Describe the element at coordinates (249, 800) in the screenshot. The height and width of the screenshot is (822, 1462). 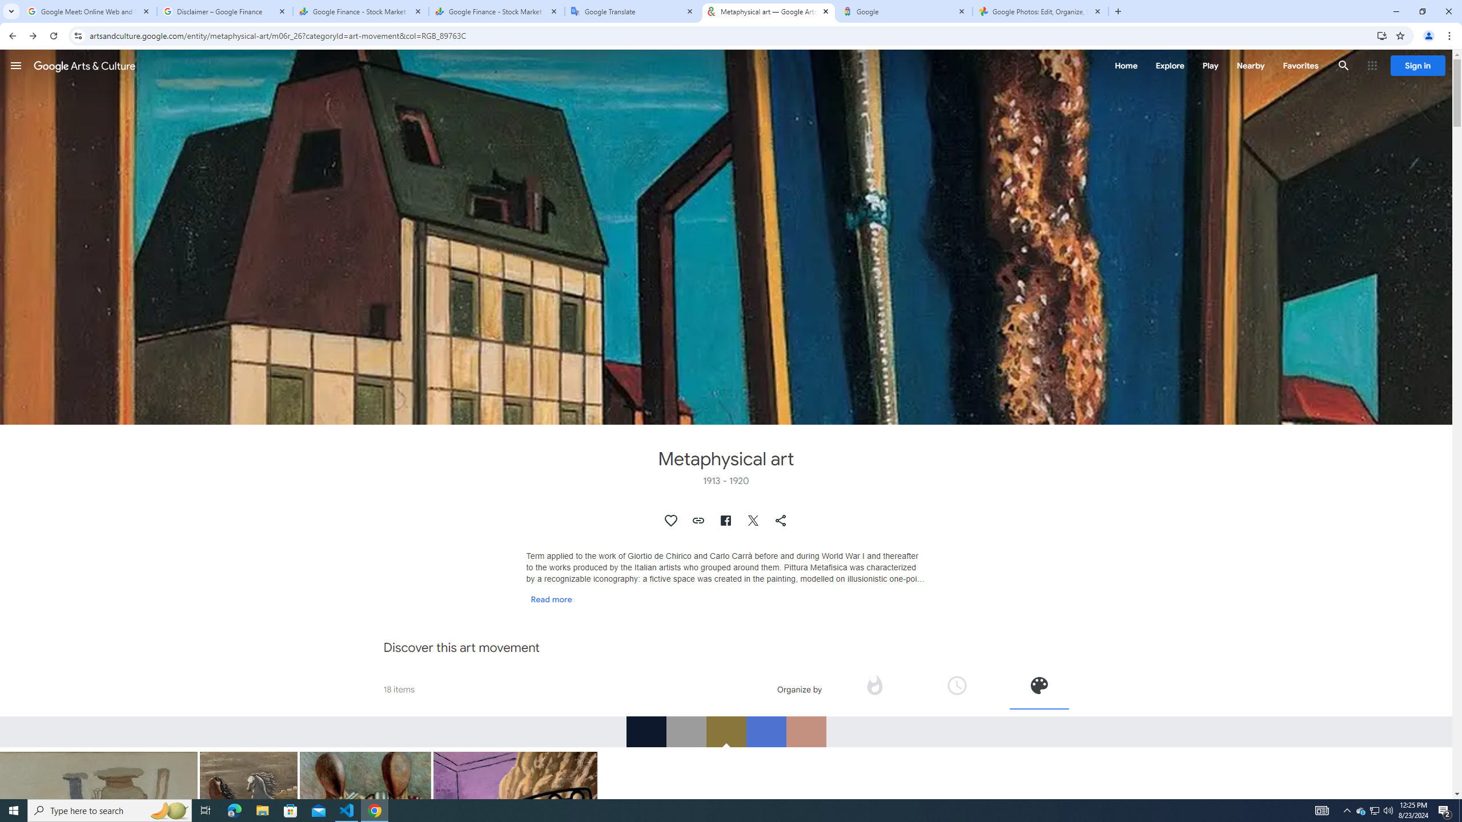
I see `Cavalli in riva al mare (Les deux chevaux)` at that location.